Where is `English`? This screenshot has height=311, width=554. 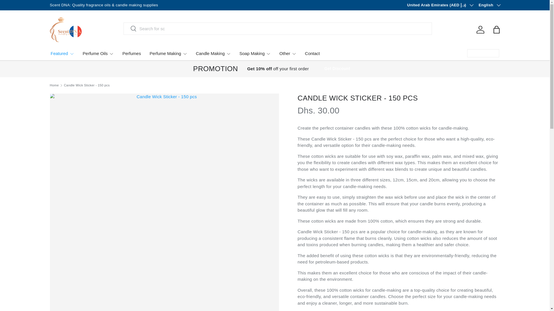
English is located at coordinates (489, 5).